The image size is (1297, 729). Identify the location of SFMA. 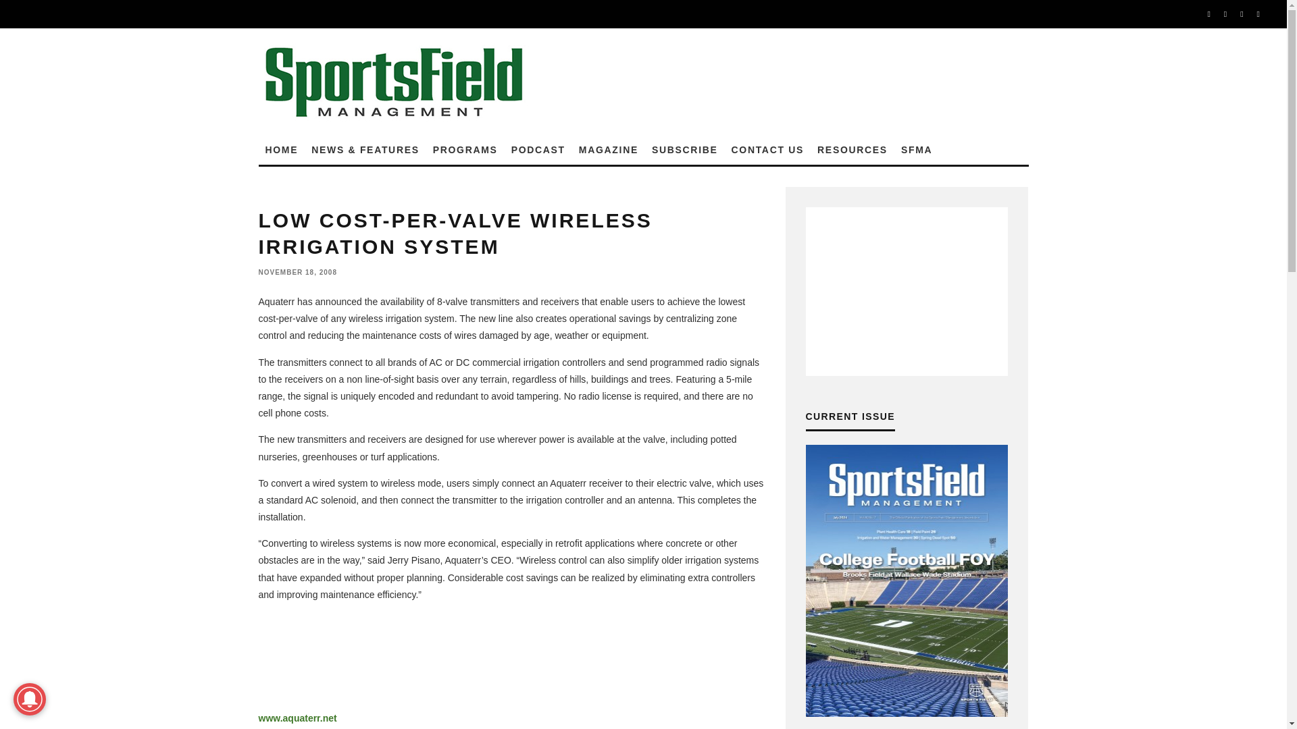
(917, 150).